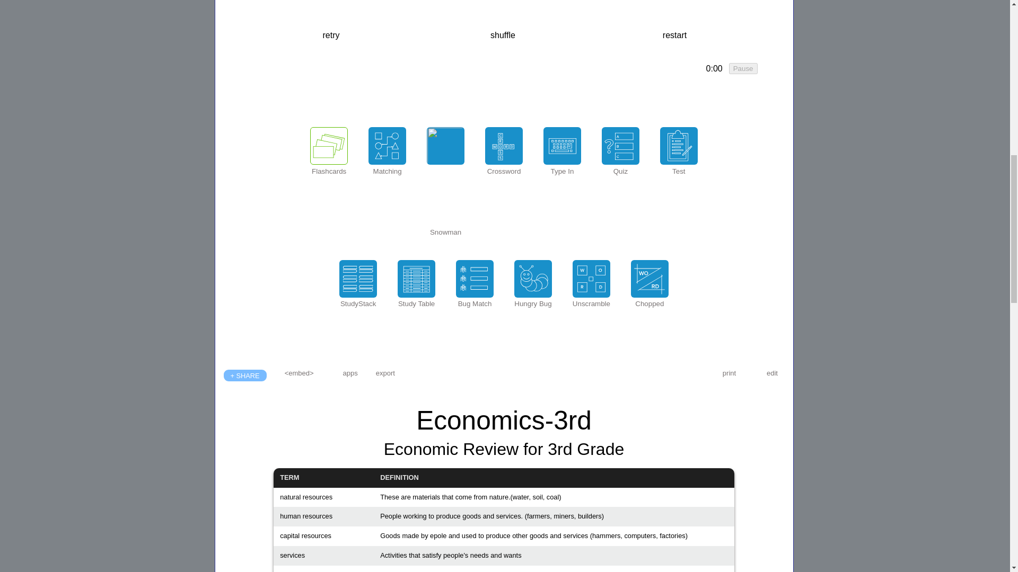 The width and height of the screenshot is (1018, 572). What do you see at coordinates (674, 35) in the screenshot?
I see `Move all cards back to the 'remaining' box` at bounding box center [674, 35].